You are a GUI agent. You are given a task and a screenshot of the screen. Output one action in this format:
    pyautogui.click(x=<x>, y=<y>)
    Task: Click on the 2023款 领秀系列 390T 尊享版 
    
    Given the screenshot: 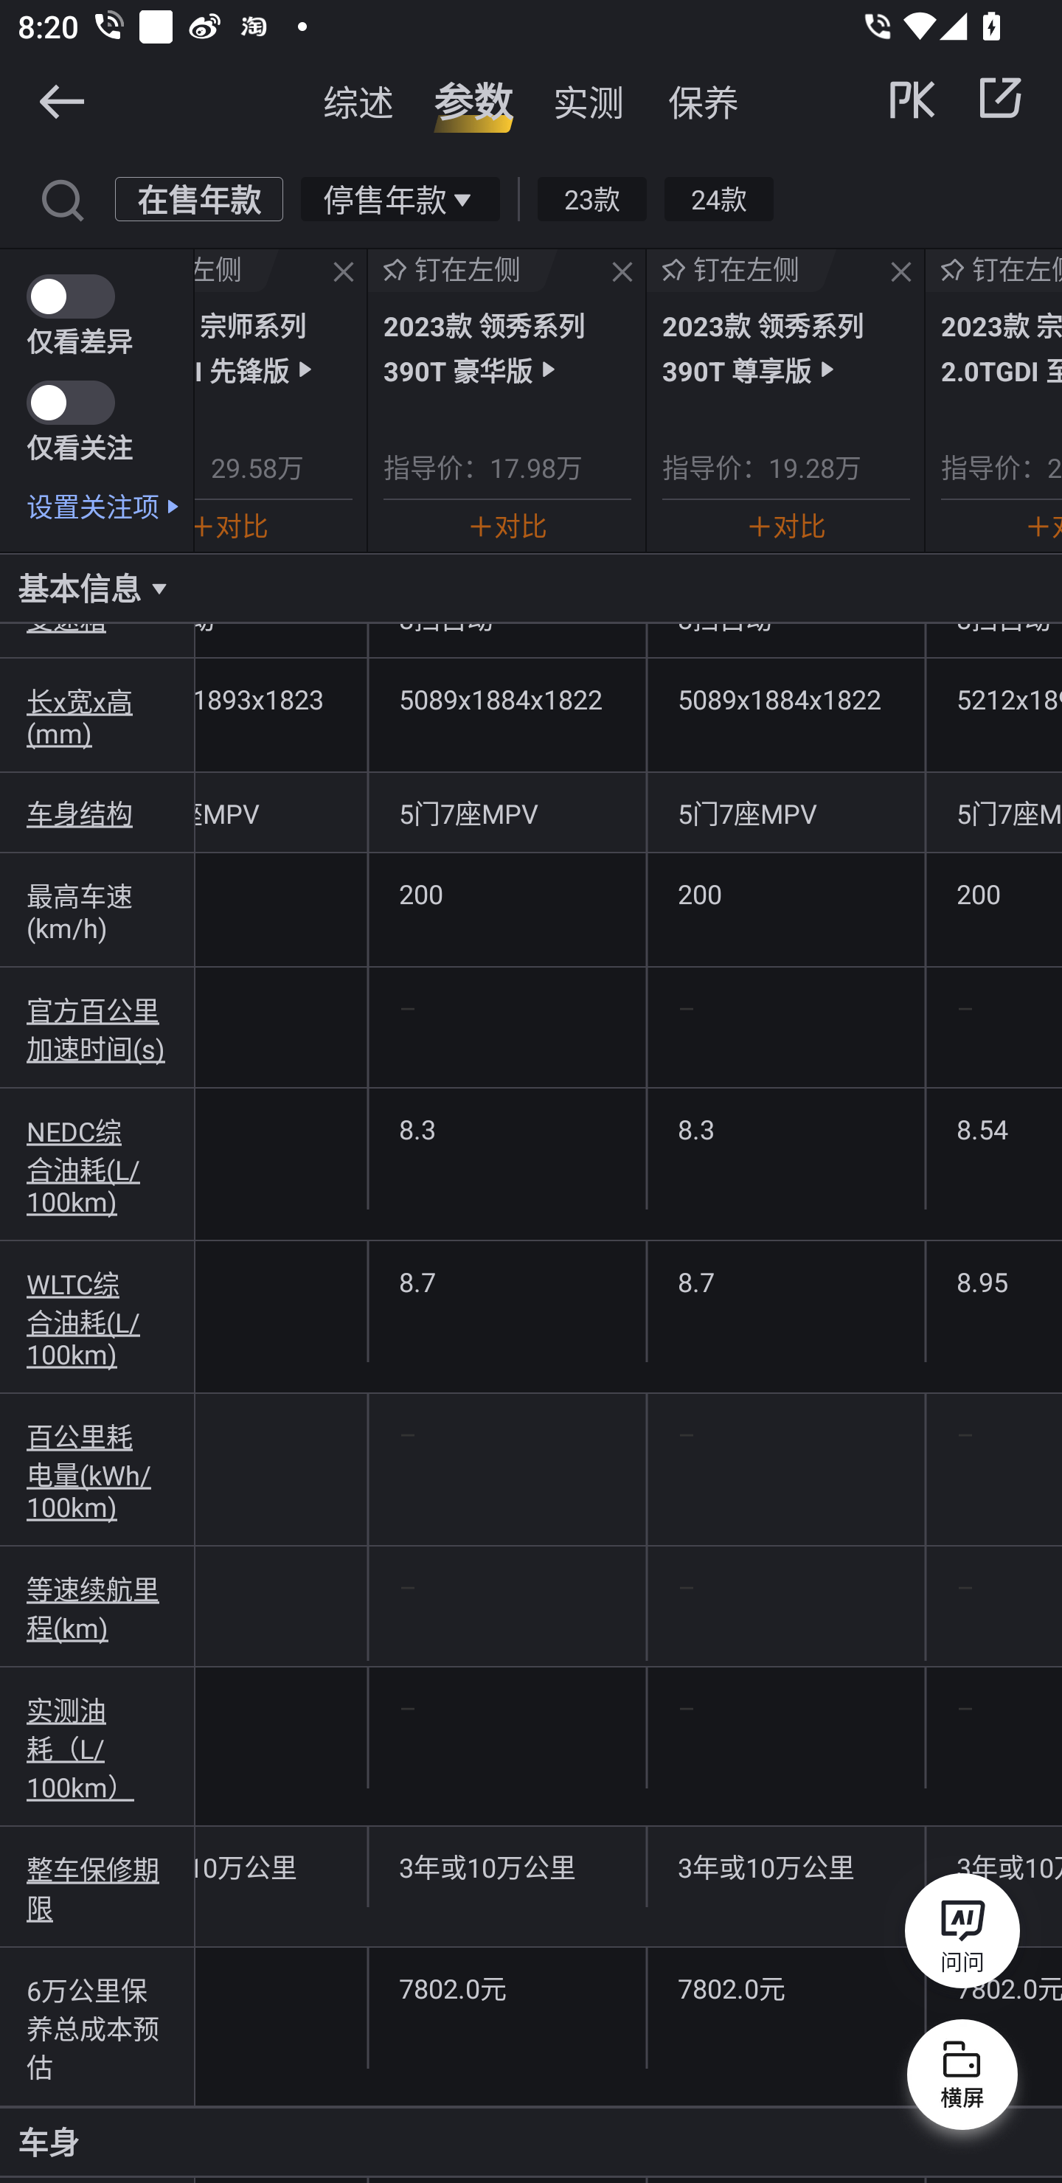 What is the action you would take?
    pyautogui.click(x=786, y=347)
    